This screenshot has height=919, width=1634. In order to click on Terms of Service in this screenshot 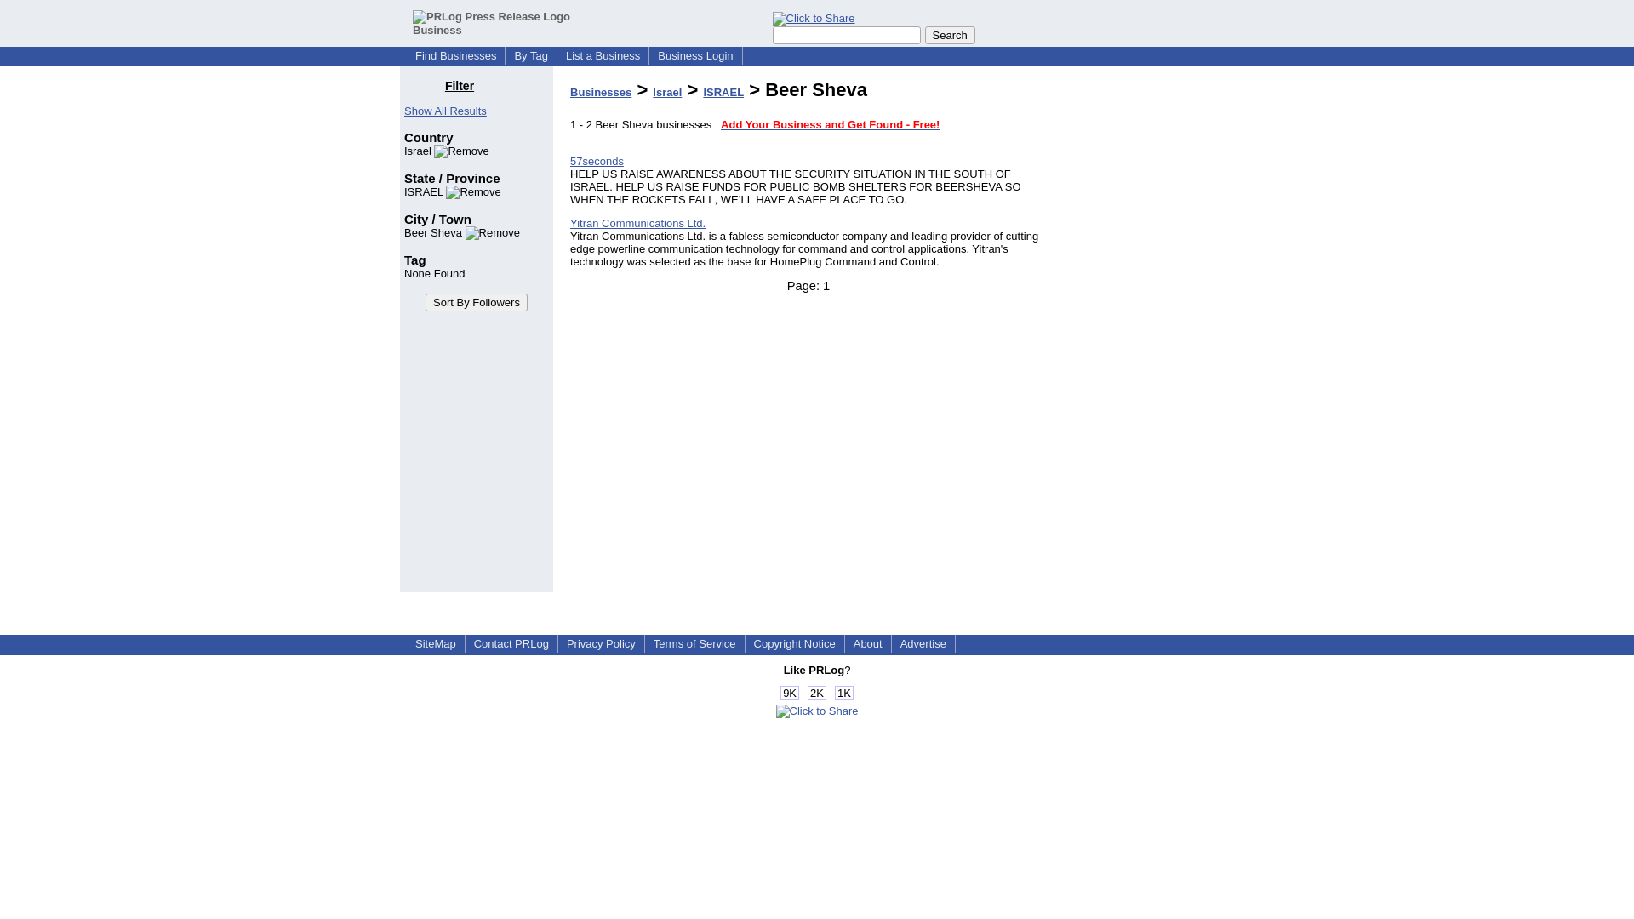, I will do `click(694, 643)`.